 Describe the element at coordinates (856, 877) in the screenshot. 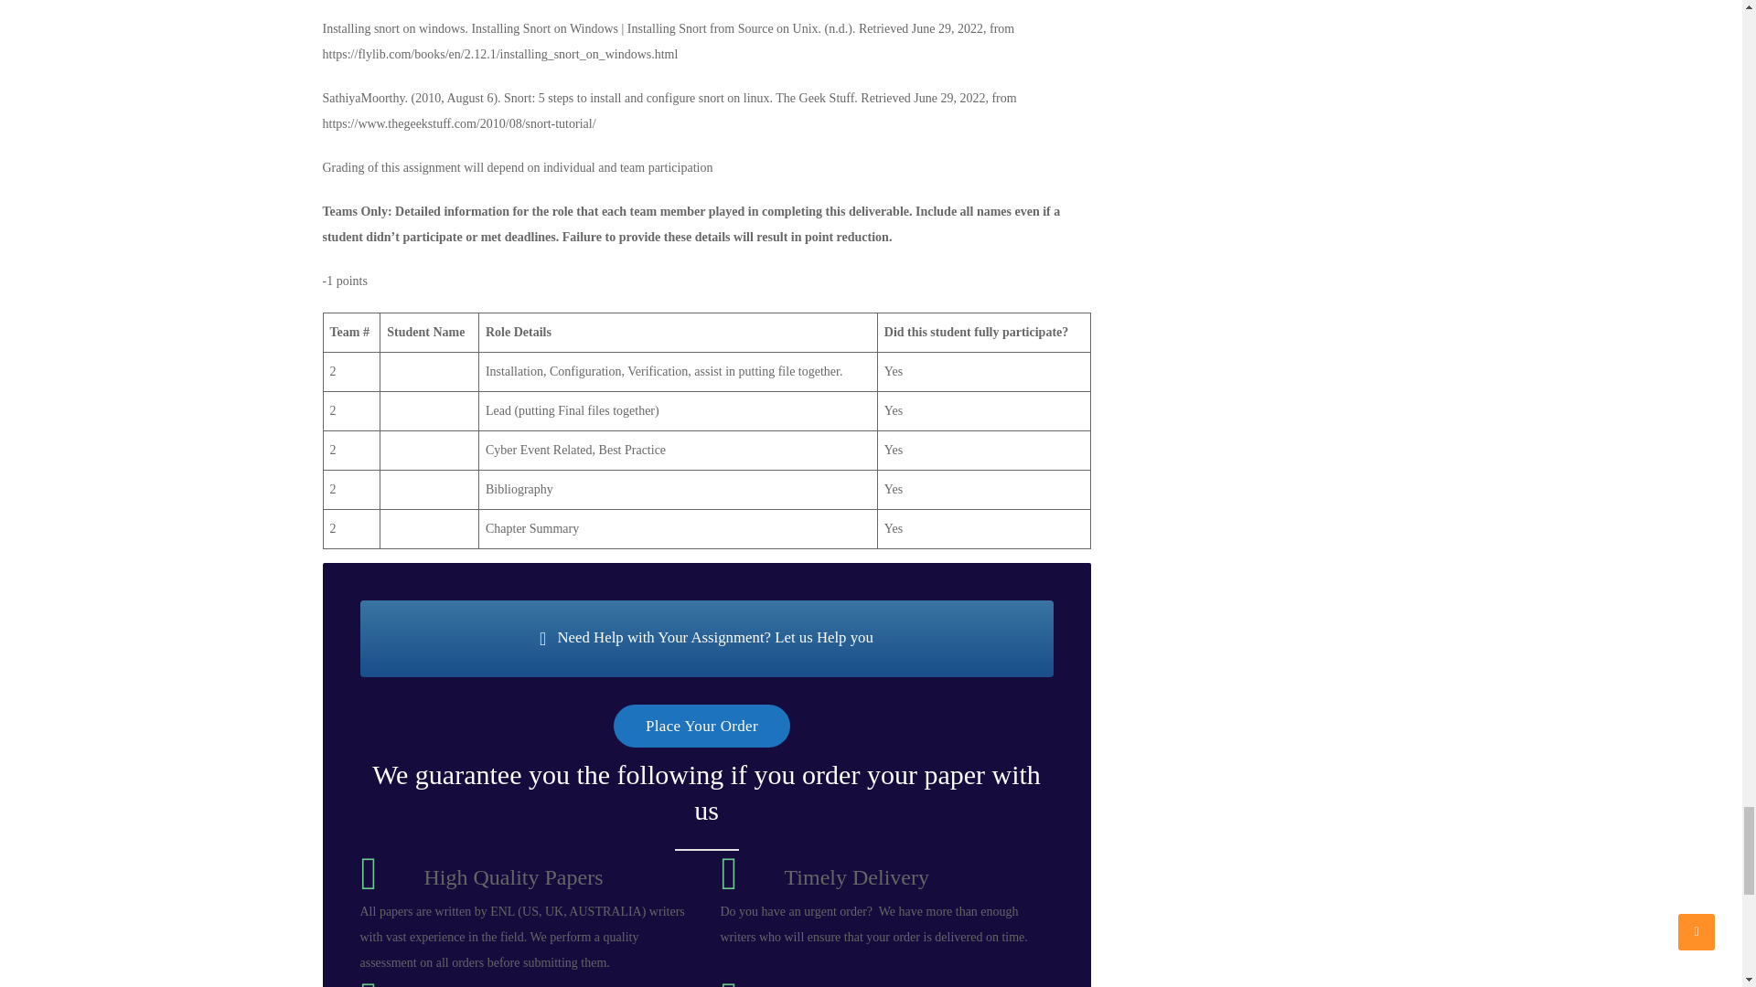

I see `Timely Delivery` at that location.